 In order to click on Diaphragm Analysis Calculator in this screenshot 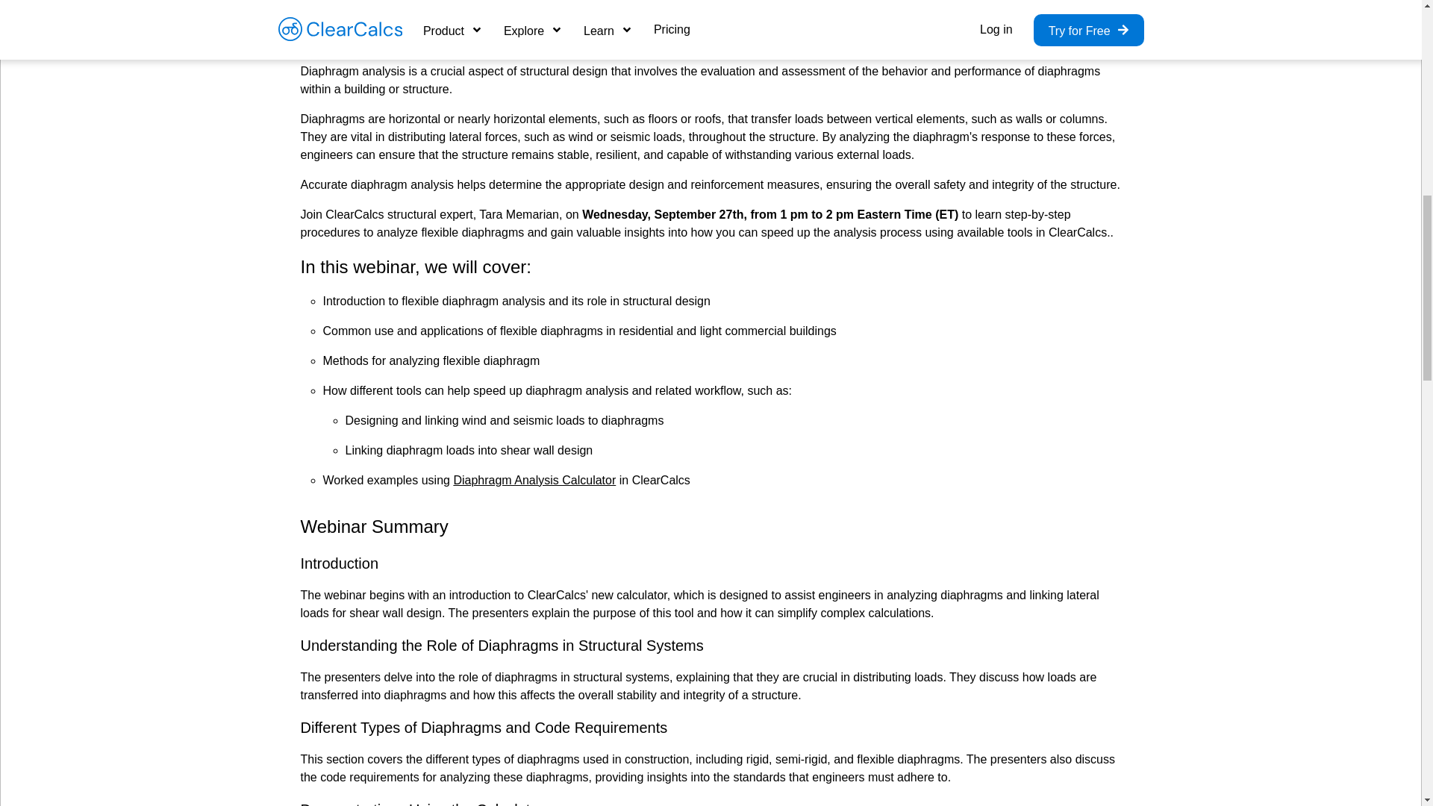, I will do `click(534, 481)`.